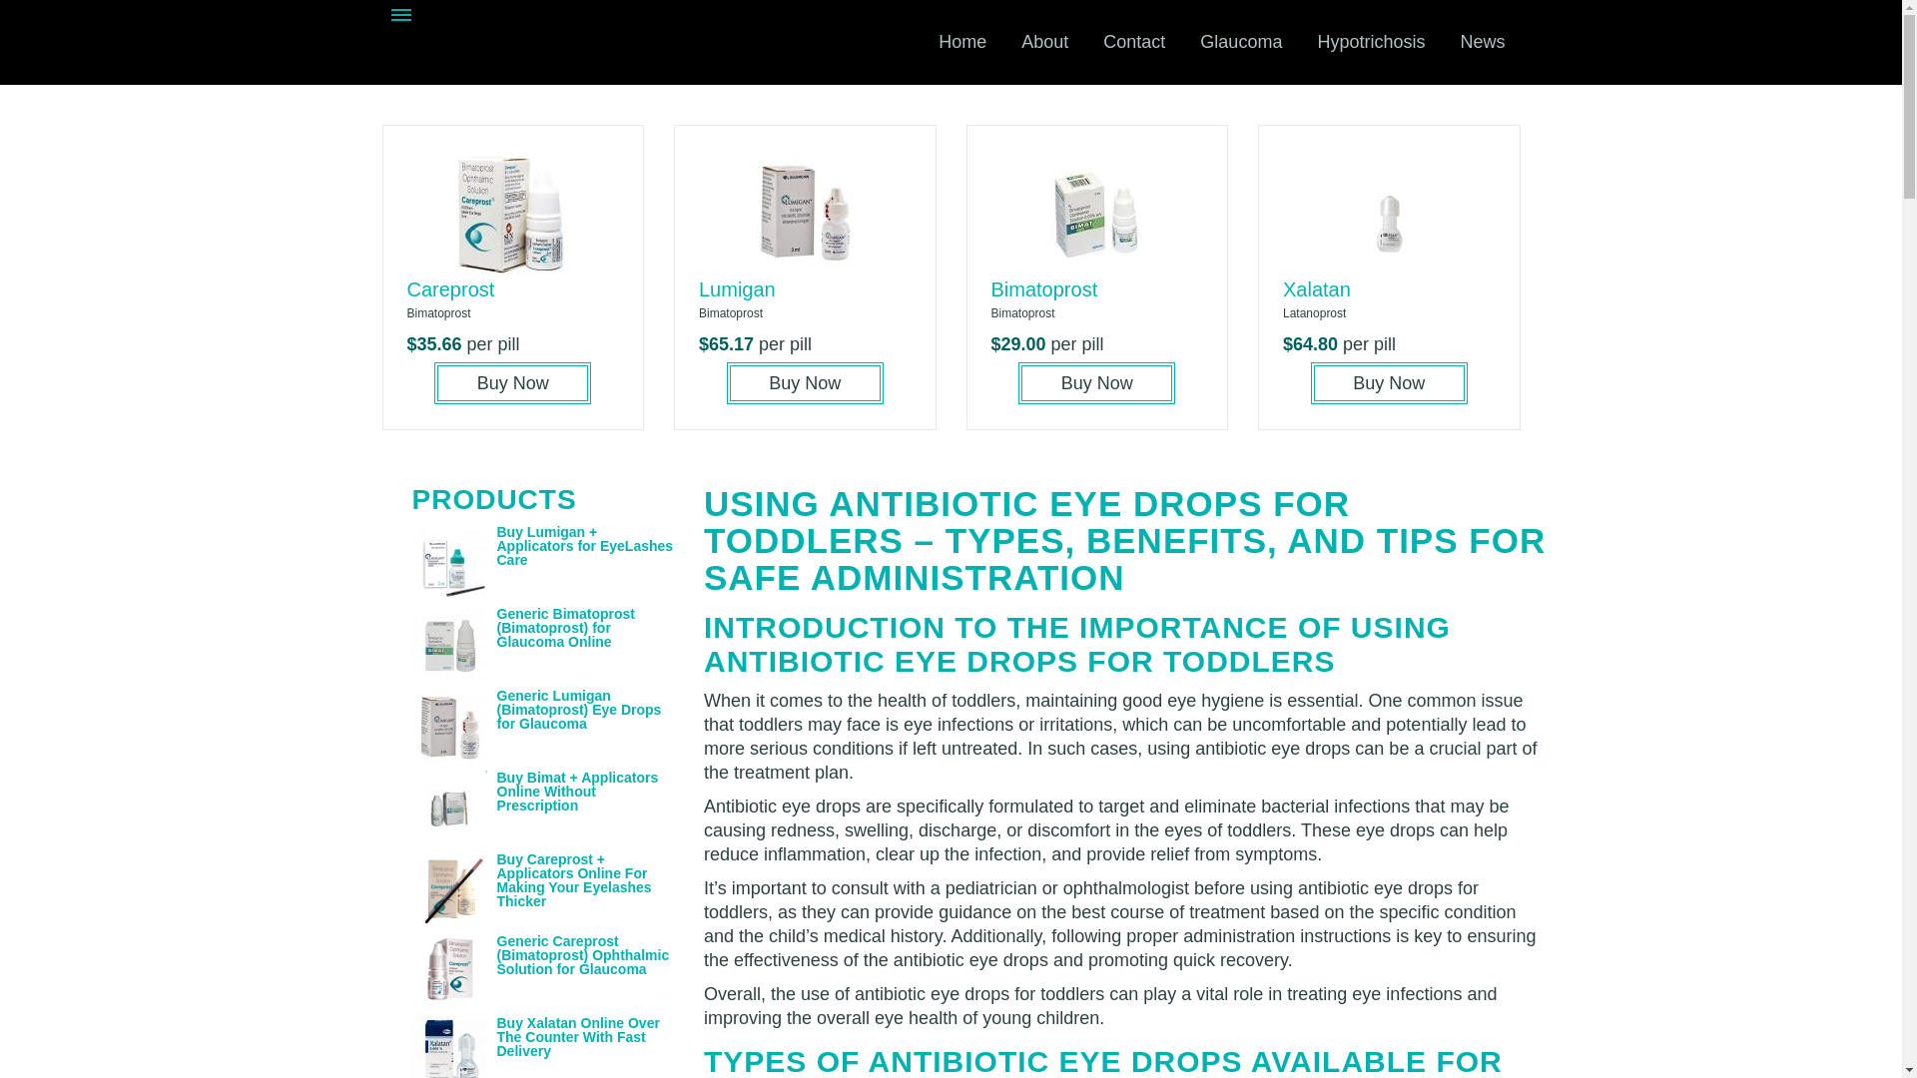  What do you see at coordinates (1240, 42) in the screenshot?
I see `Glaucoma` at bounding box center [1240, 42].